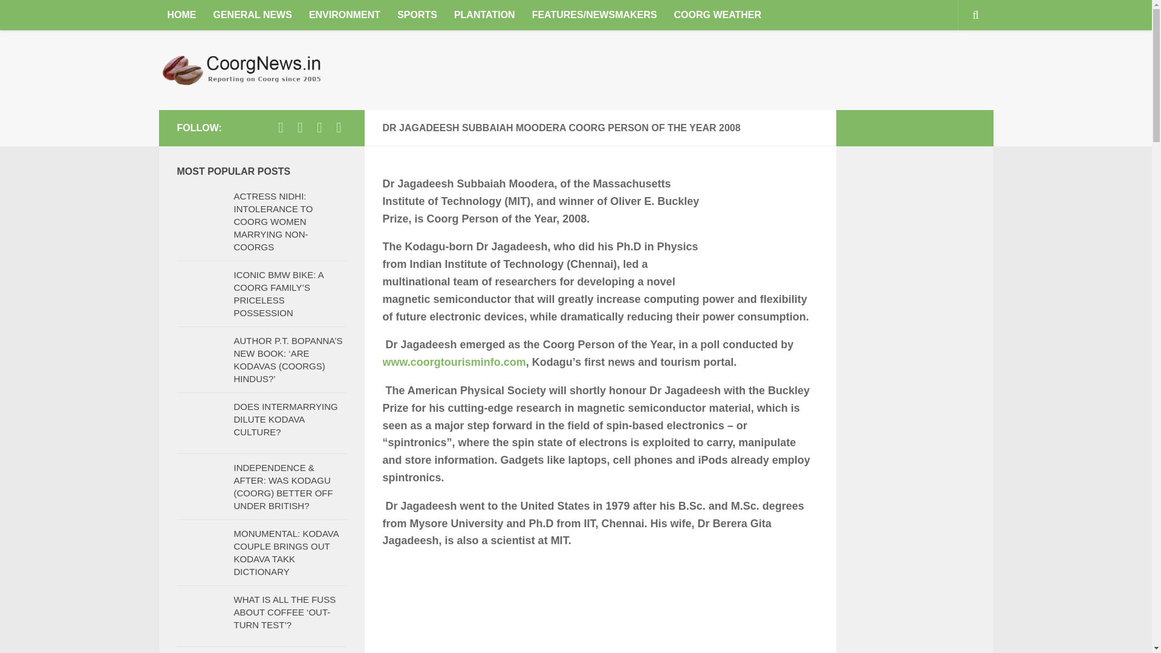 Image resolution: width=1161 pixels, height=653 pixels. Describe the element at coordinates (417, 15) in the screenshot. I see `SPORTS` at that location.